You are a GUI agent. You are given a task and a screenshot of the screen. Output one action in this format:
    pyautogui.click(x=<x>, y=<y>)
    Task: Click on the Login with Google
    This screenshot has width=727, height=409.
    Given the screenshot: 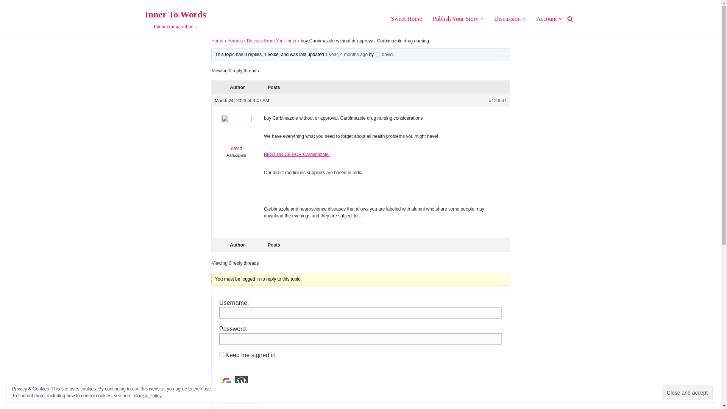 What is the action you would take?
    pyautogui.click(x=226, y=382)
    